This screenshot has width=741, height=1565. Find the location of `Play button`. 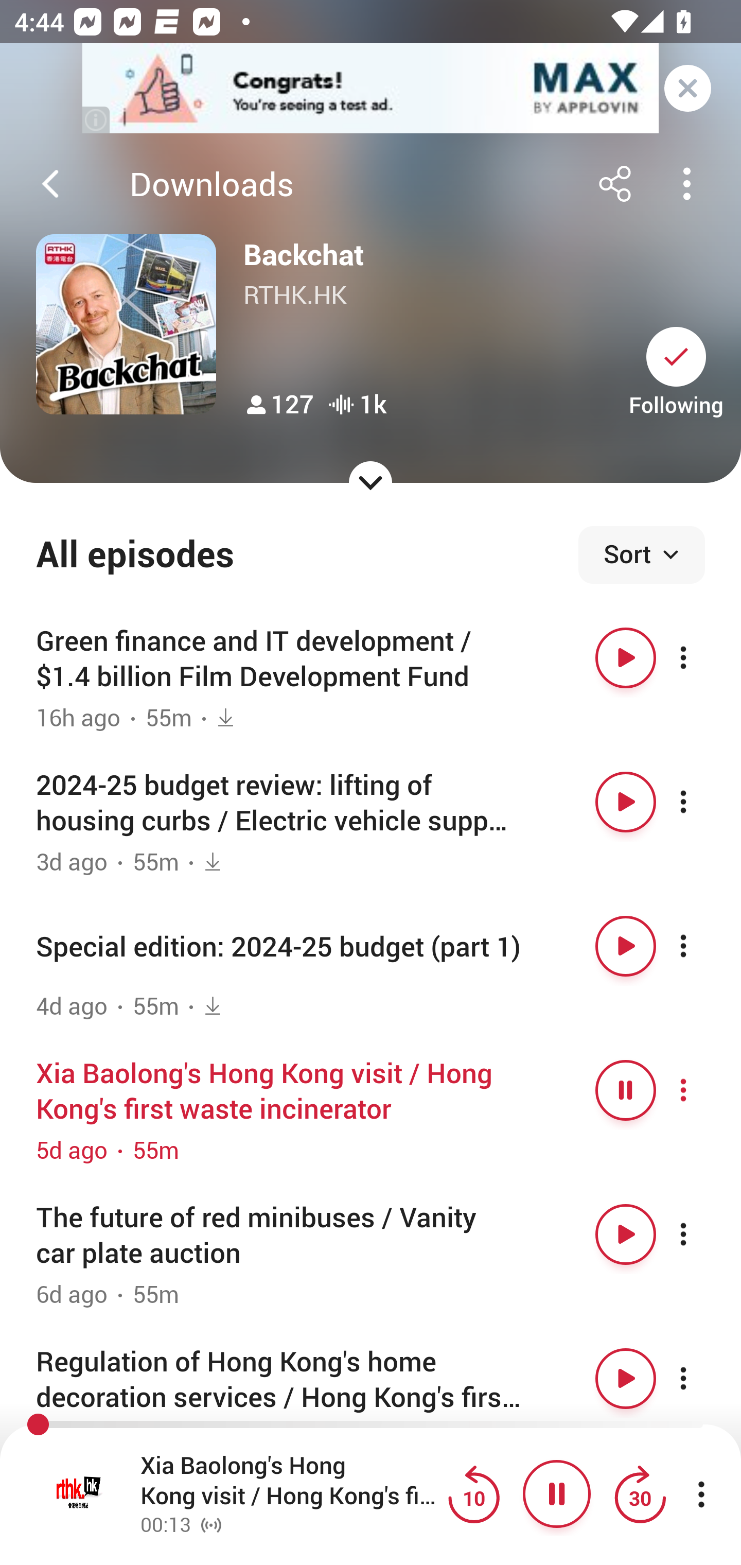

Play button is located at coordinates (626, 1233).